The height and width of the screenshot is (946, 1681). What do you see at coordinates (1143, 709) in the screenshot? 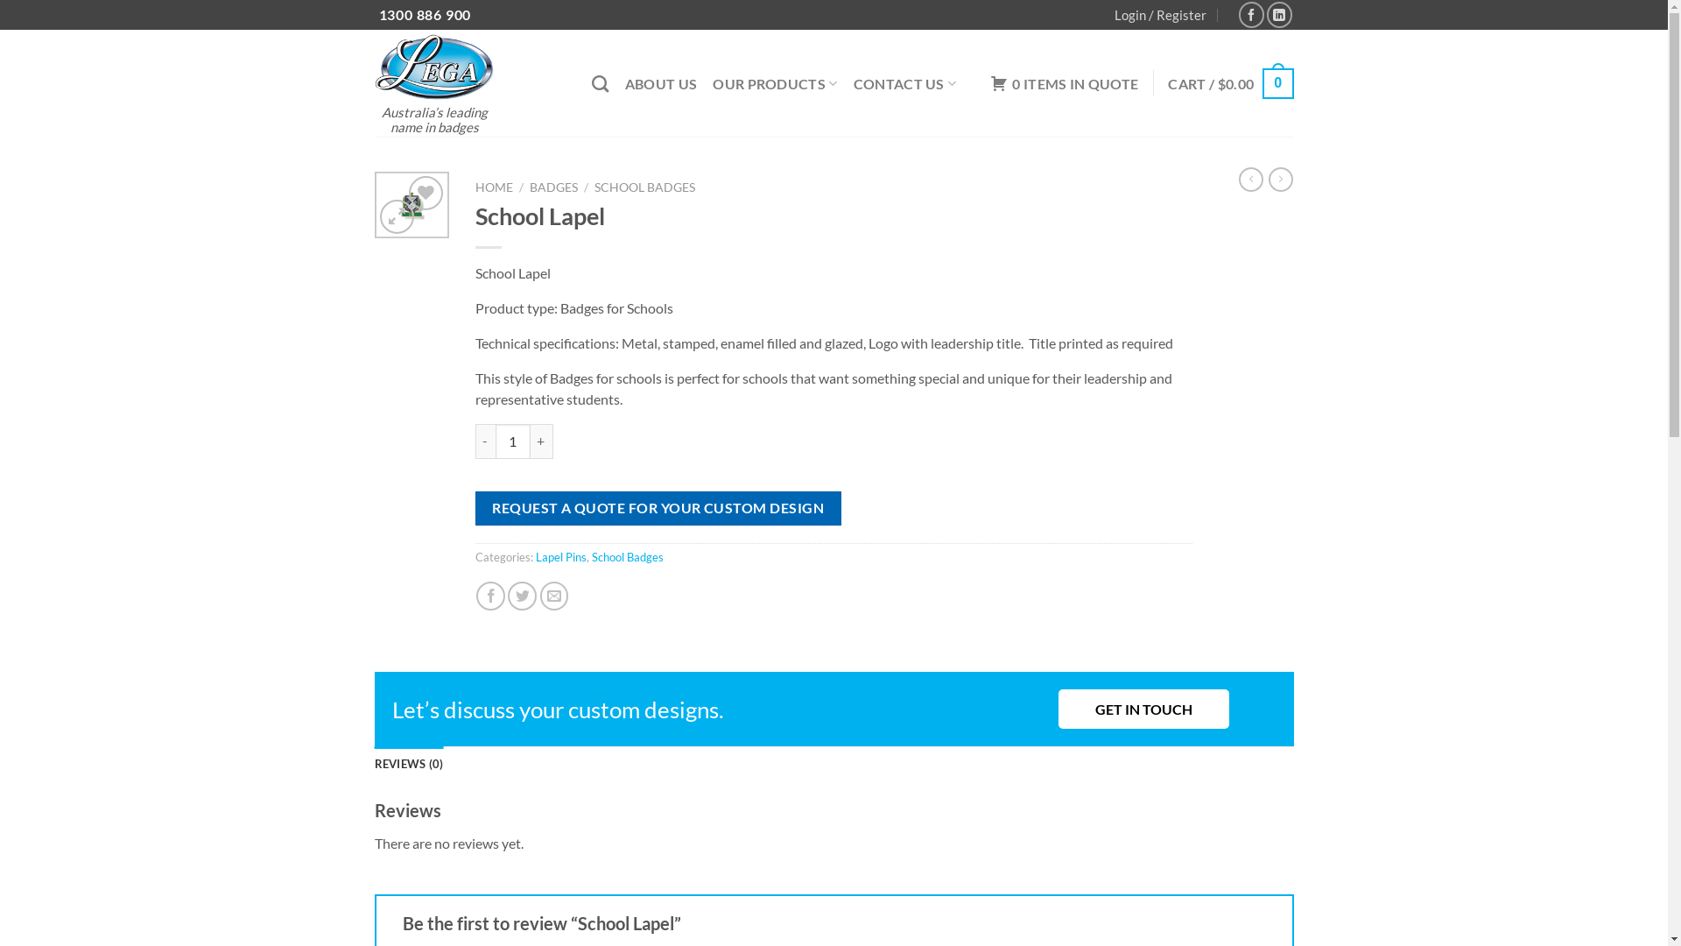
I see `GET IN TOUCH` at bounding box center [1143, 709].